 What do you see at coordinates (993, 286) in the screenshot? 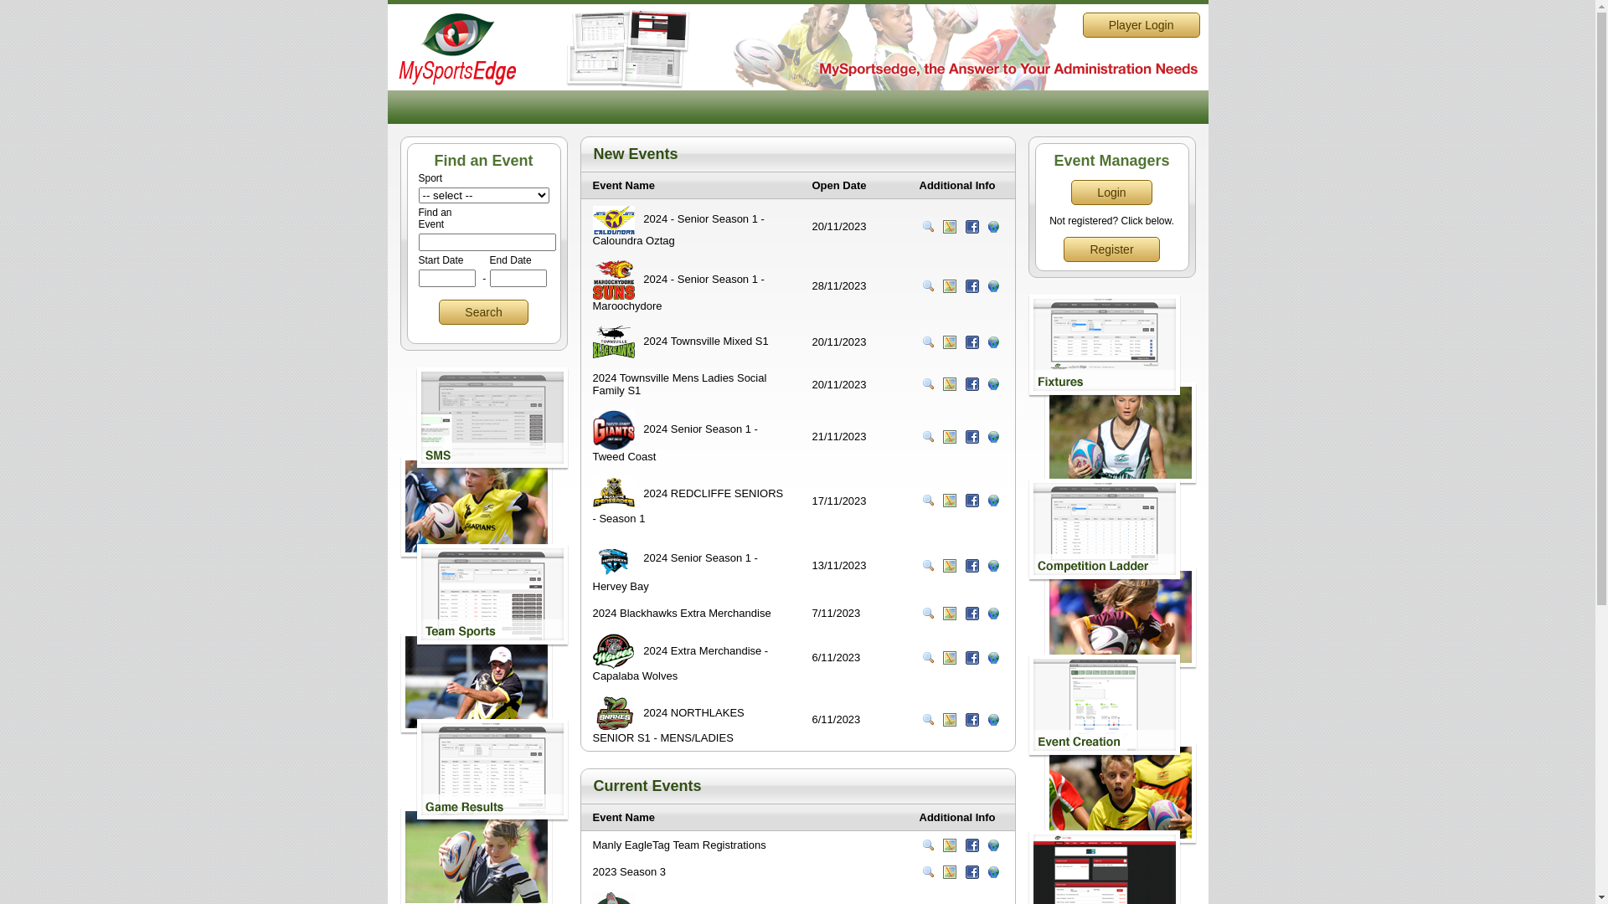
I see `Sign Up` at bounding box center [993, 286].